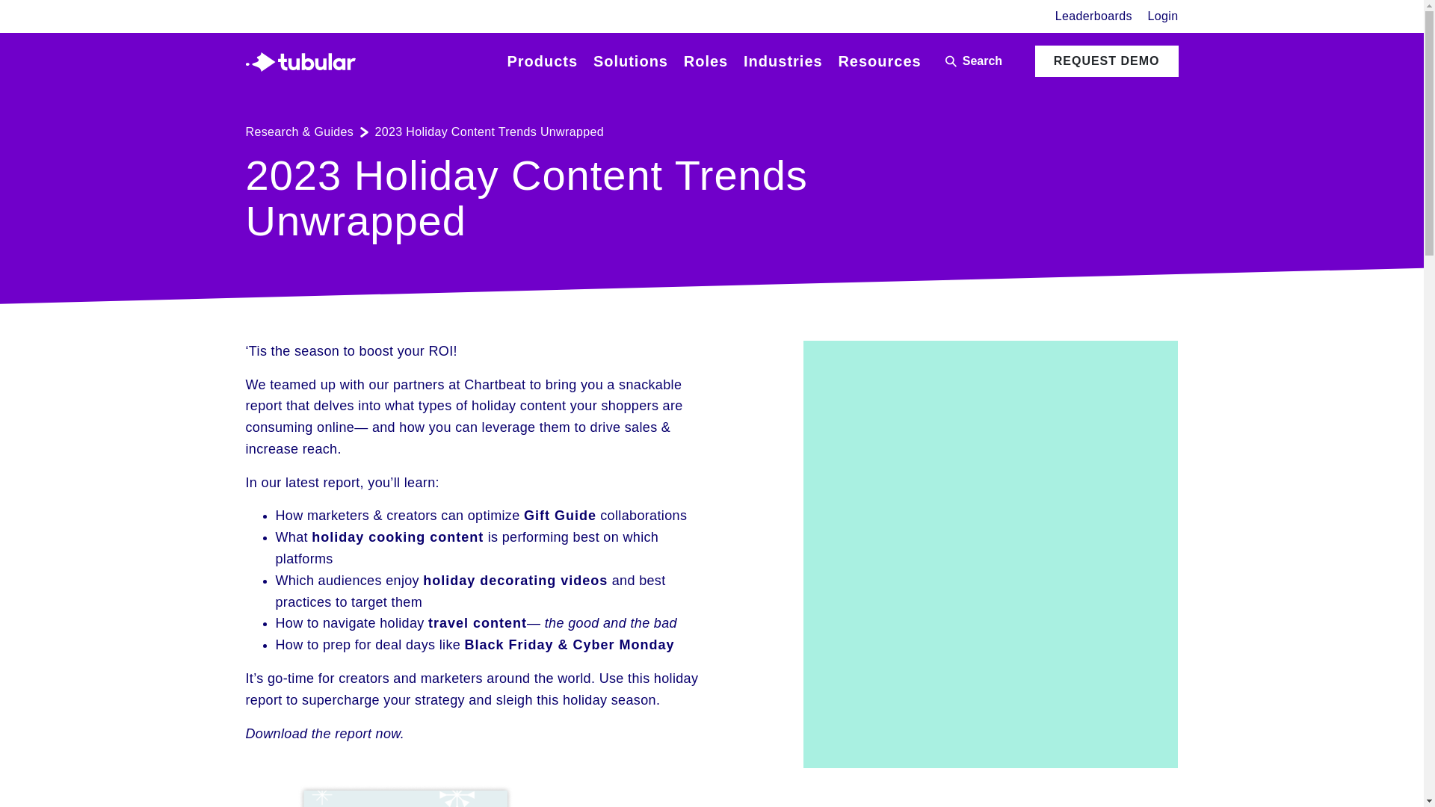 Image resolution: width=1435 pixels, height=807 pixels. I want to click on Login, so click(1163, 16).